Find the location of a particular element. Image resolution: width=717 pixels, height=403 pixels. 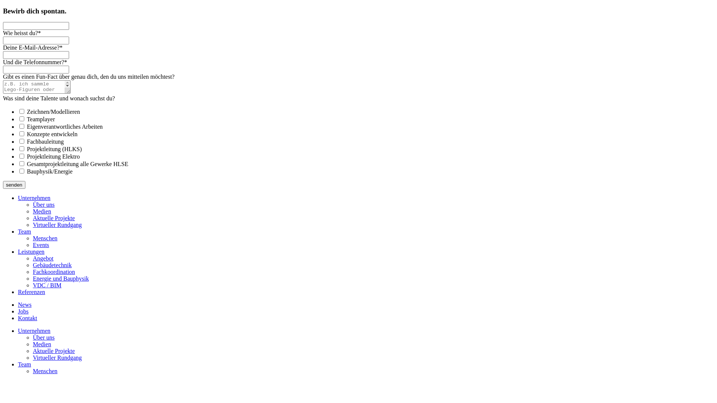

Leistungen is located at coordinates (31, 252).